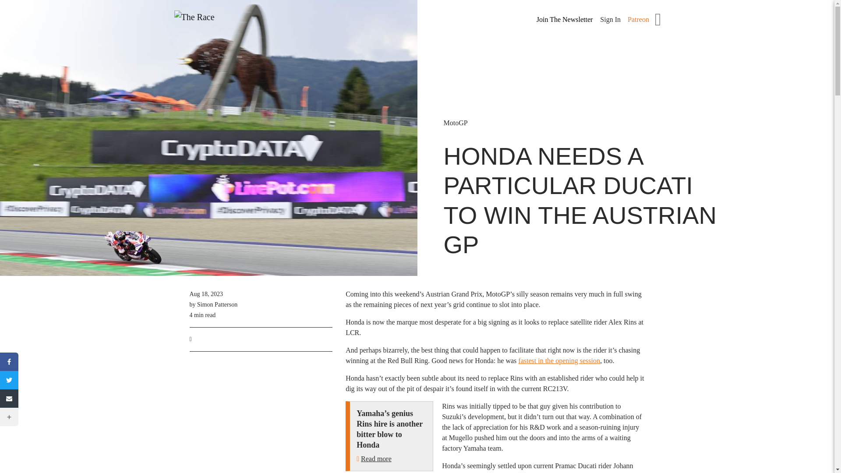  What do you see at coordinates (559, 360) in the screenshot?
I see `fastest in the opening session` at bounding box center [559, 360].